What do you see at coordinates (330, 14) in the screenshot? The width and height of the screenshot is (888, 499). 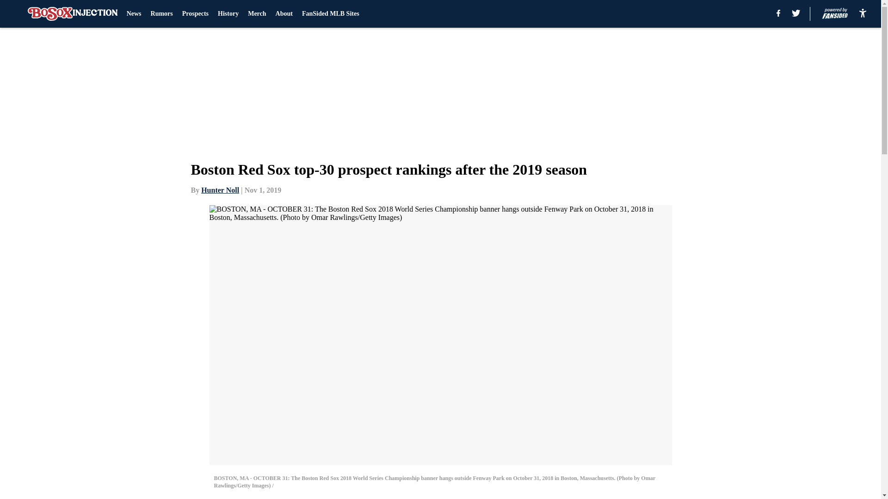 I see `FanSided MLB Sites` at bounding box center [330, 14].